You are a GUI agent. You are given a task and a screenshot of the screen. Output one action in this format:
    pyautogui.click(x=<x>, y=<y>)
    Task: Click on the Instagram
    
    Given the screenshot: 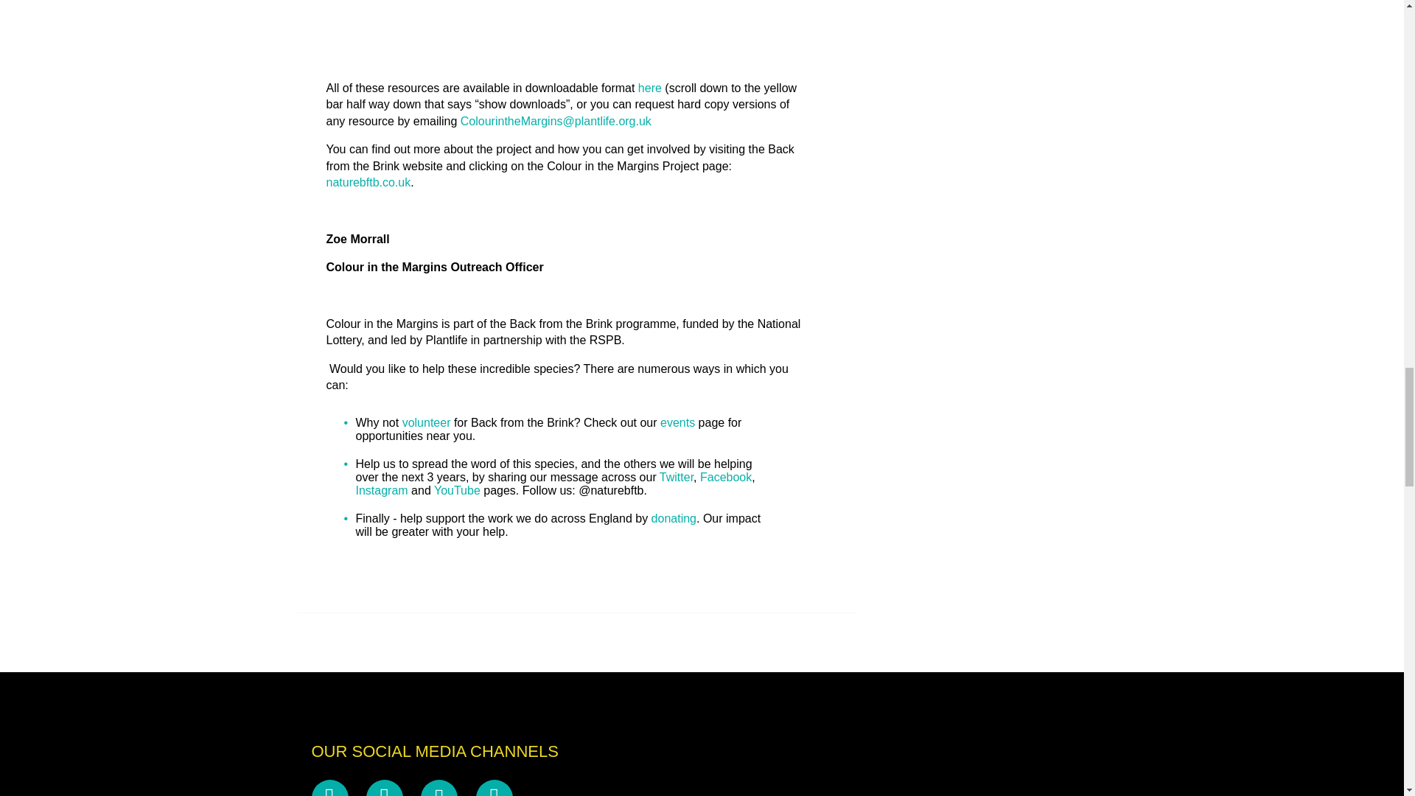 What is the action you would take?
    pyautogui.click(x=380, y=489)
    